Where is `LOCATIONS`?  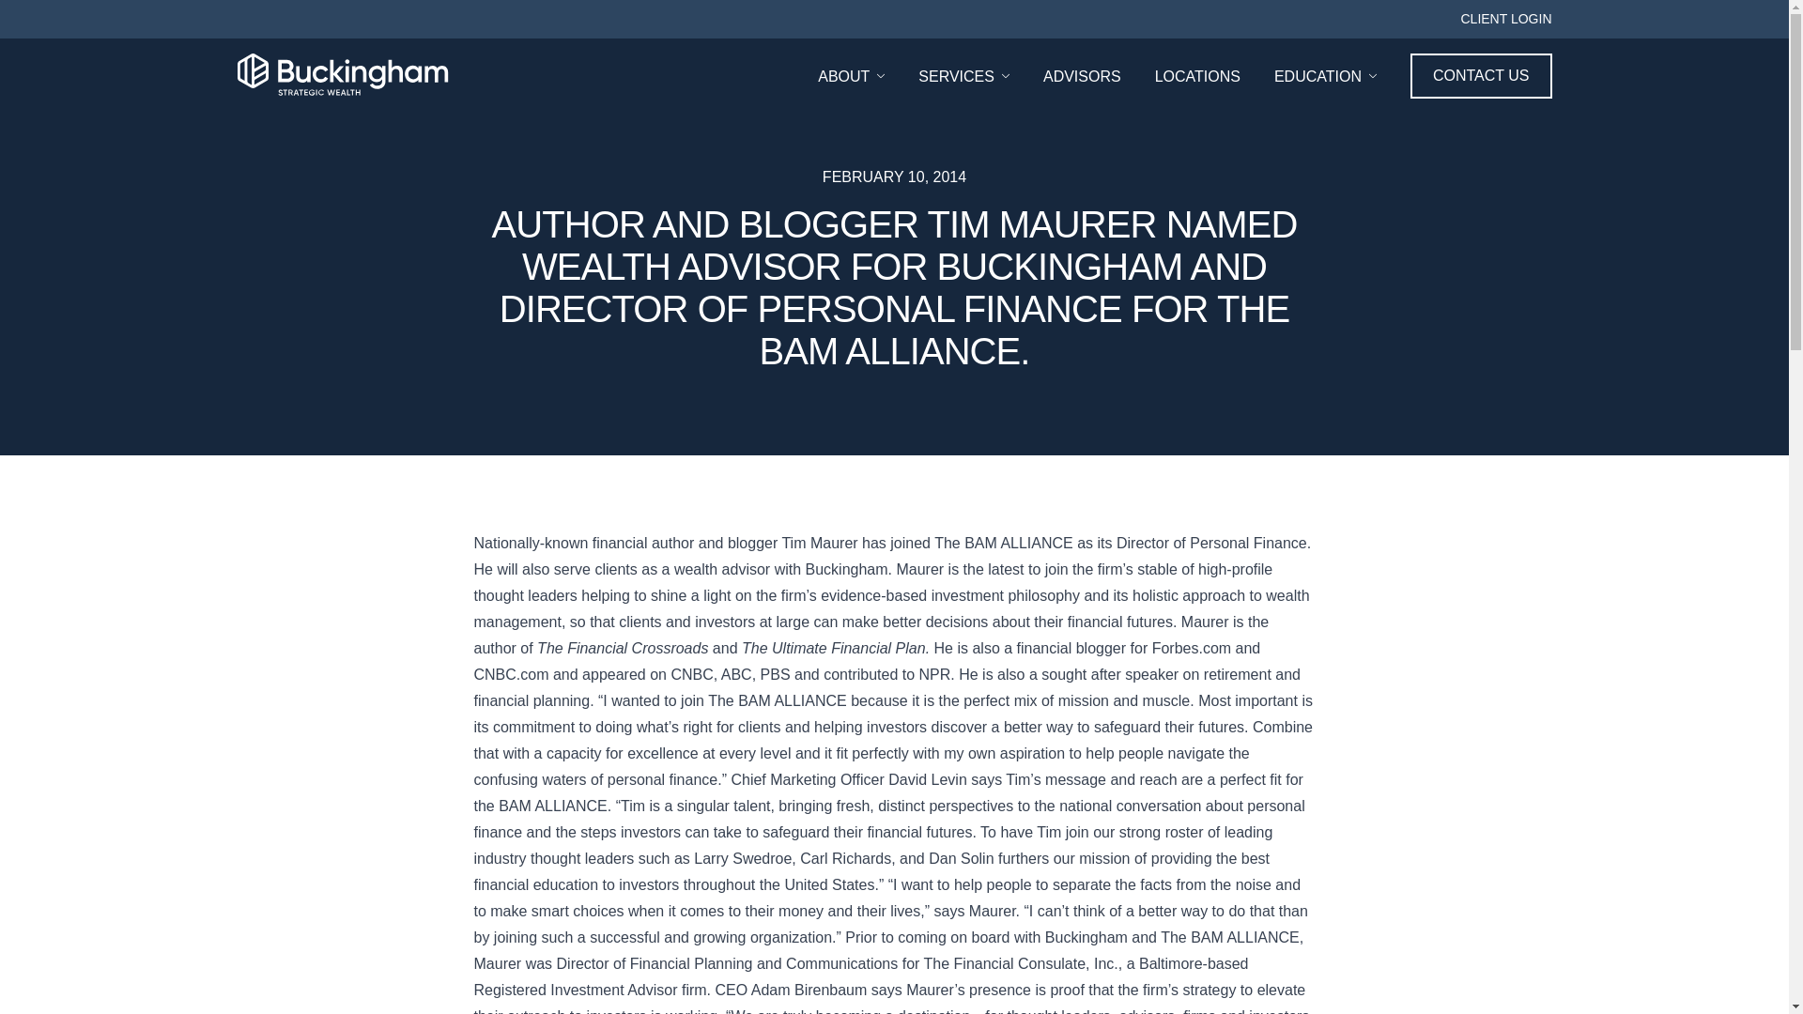 LOCATIONS is located at coordinates (1199, 75).